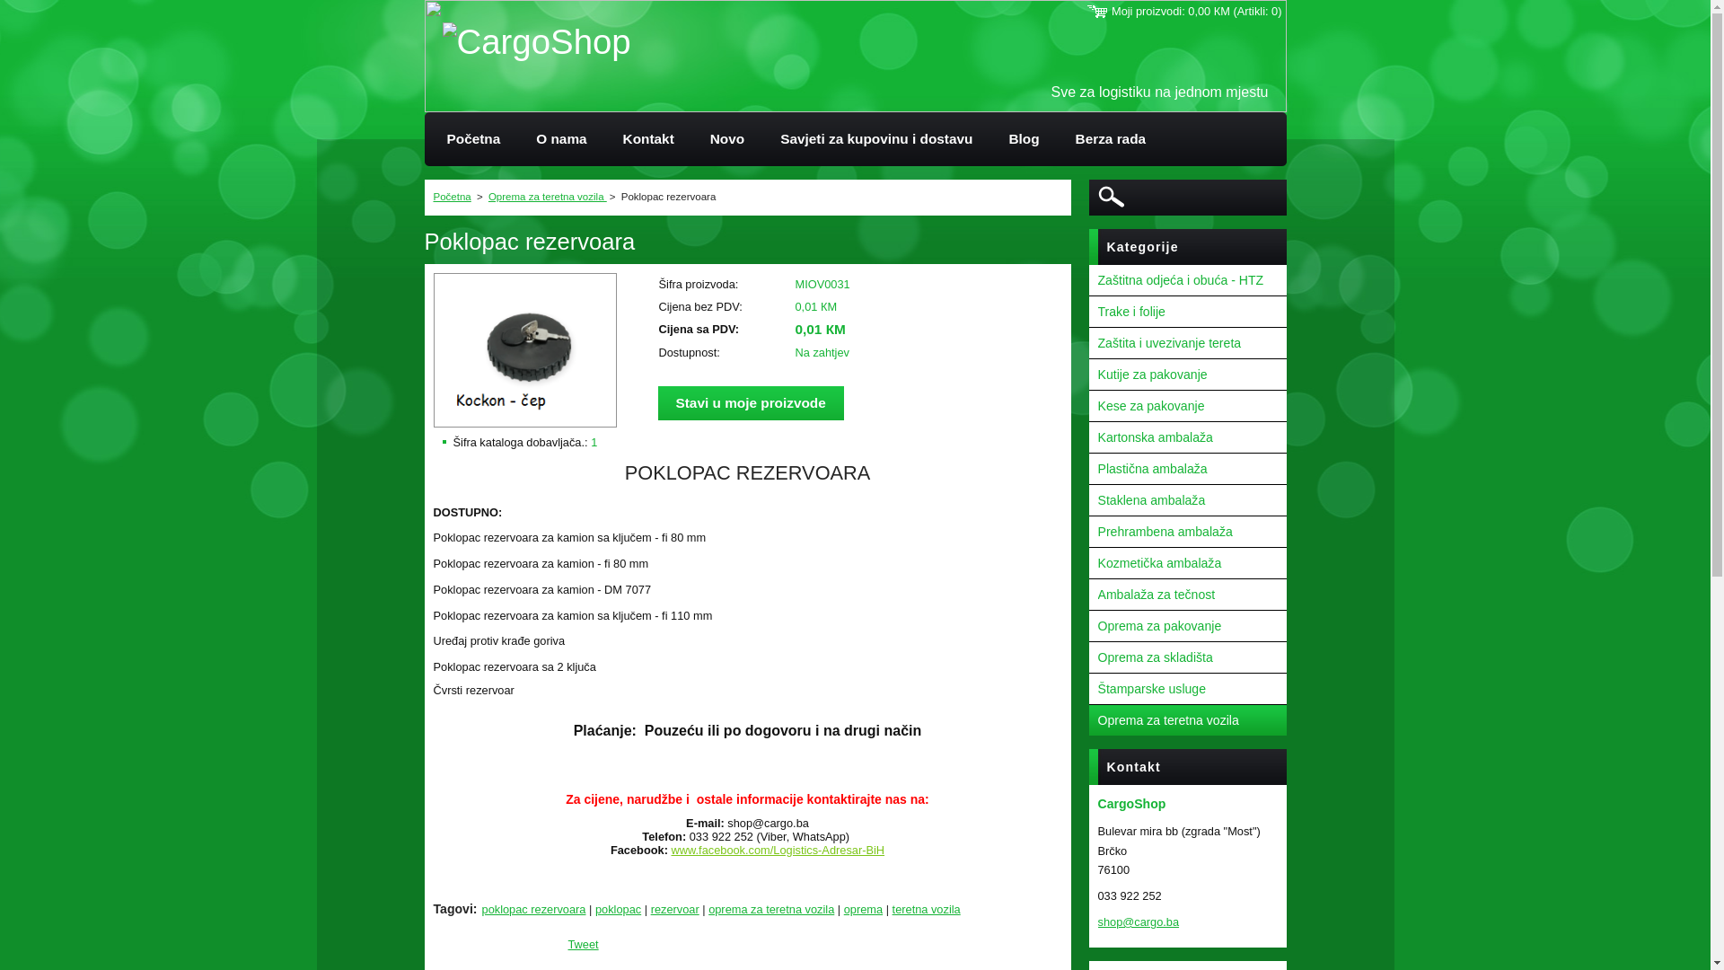  What do you see at coordinates (583, 945) in the screenshot?
I see `Tweet` at bounding box center [583, 945].